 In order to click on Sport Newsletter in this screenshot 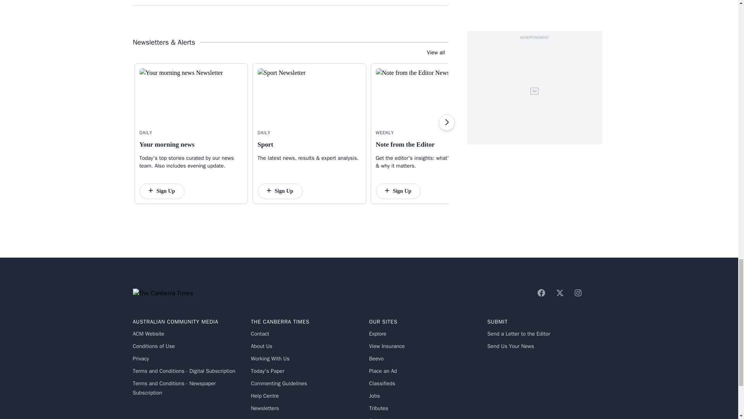, I will do `click(309, 96)`.